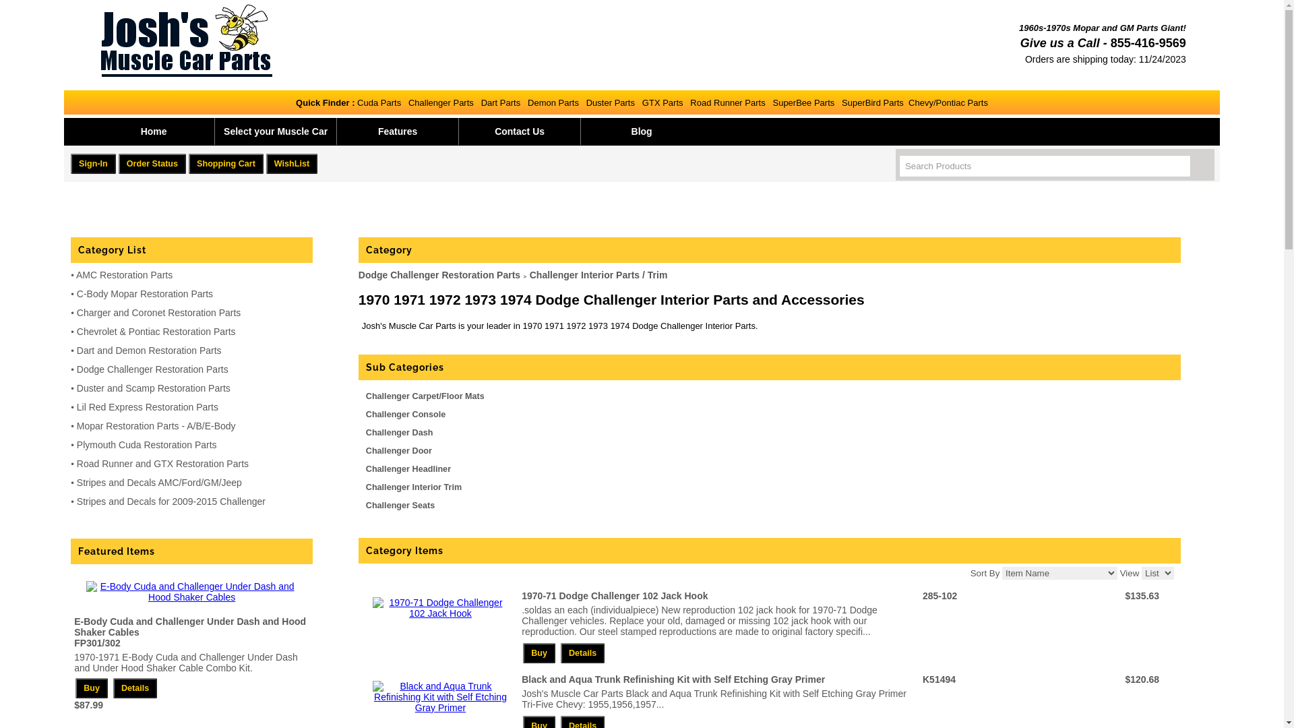  What do you see at coordinates (501, 102) in the screenshot?
I see `Dart Parts` at bounding box center [501, 102].